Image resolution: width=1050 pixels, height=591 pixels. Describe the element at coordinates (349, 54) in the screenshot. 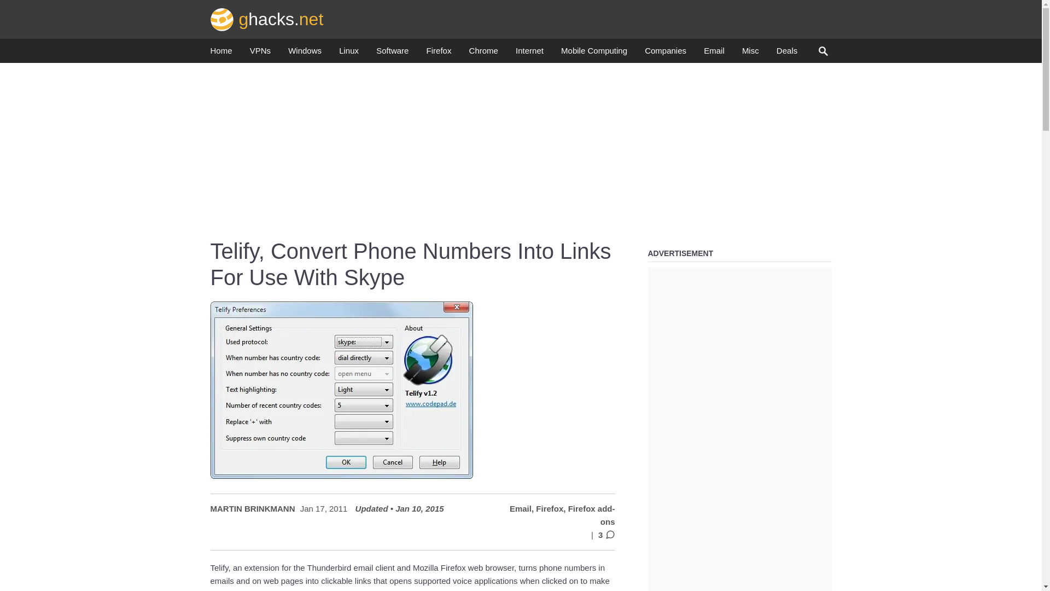

I see `Linux` at that location.